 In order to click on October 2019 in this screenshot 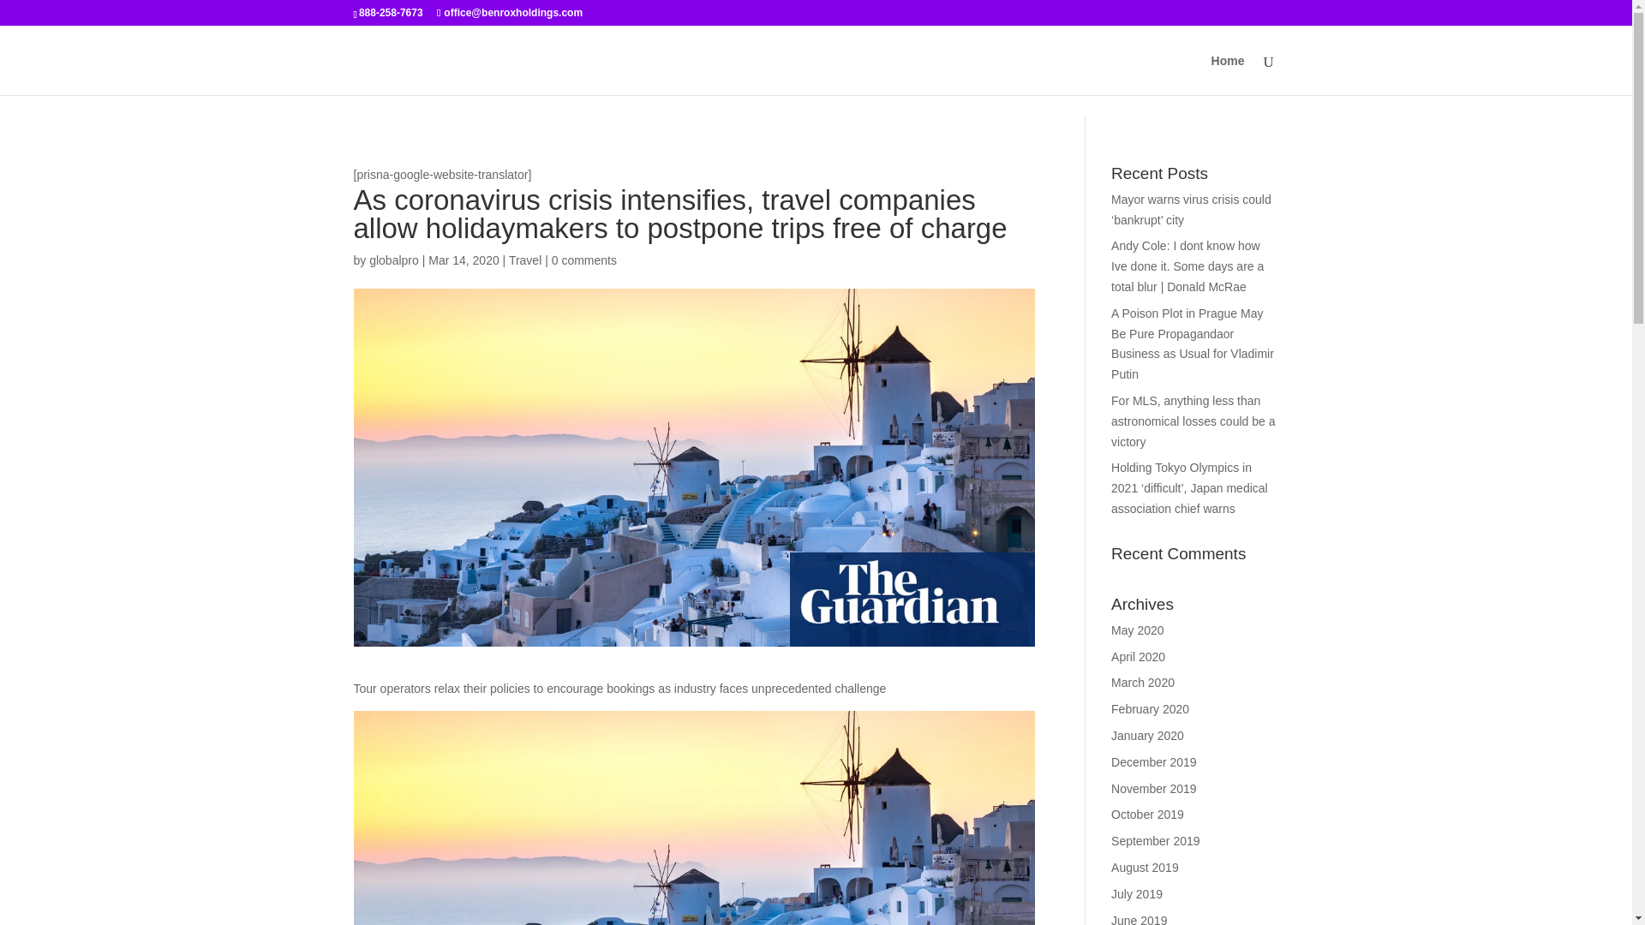, I will do `click(1148, 814)`.